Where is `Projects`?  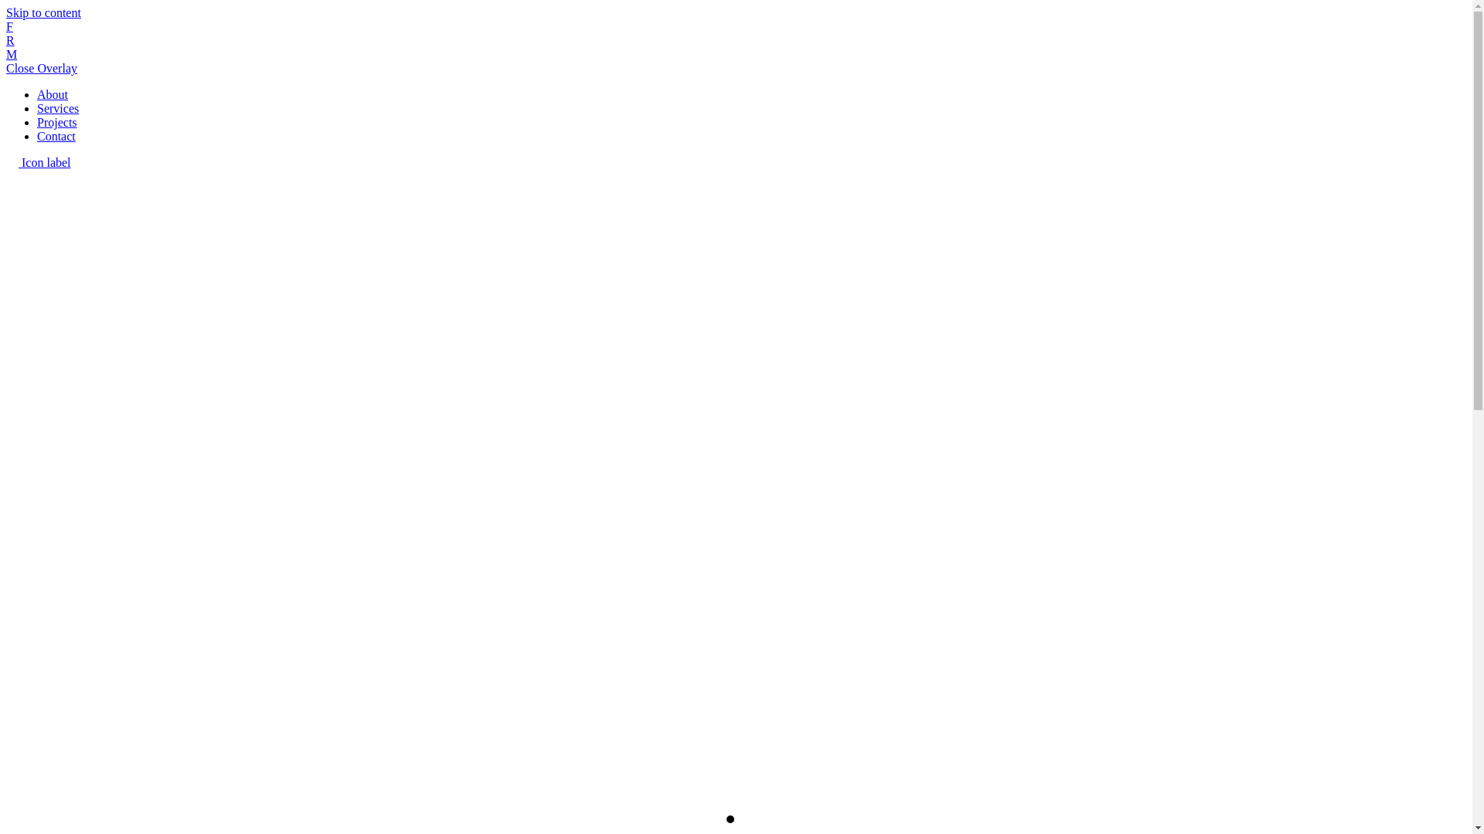
Projects is located at coordinates (57, 122).